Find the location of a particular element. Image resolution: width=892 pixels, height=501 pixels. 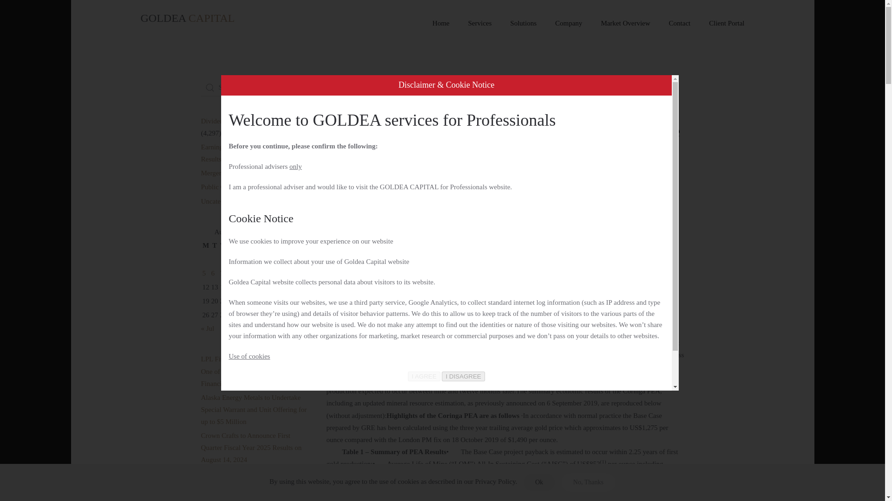

Market Overview is located at coordinates (625, 23).